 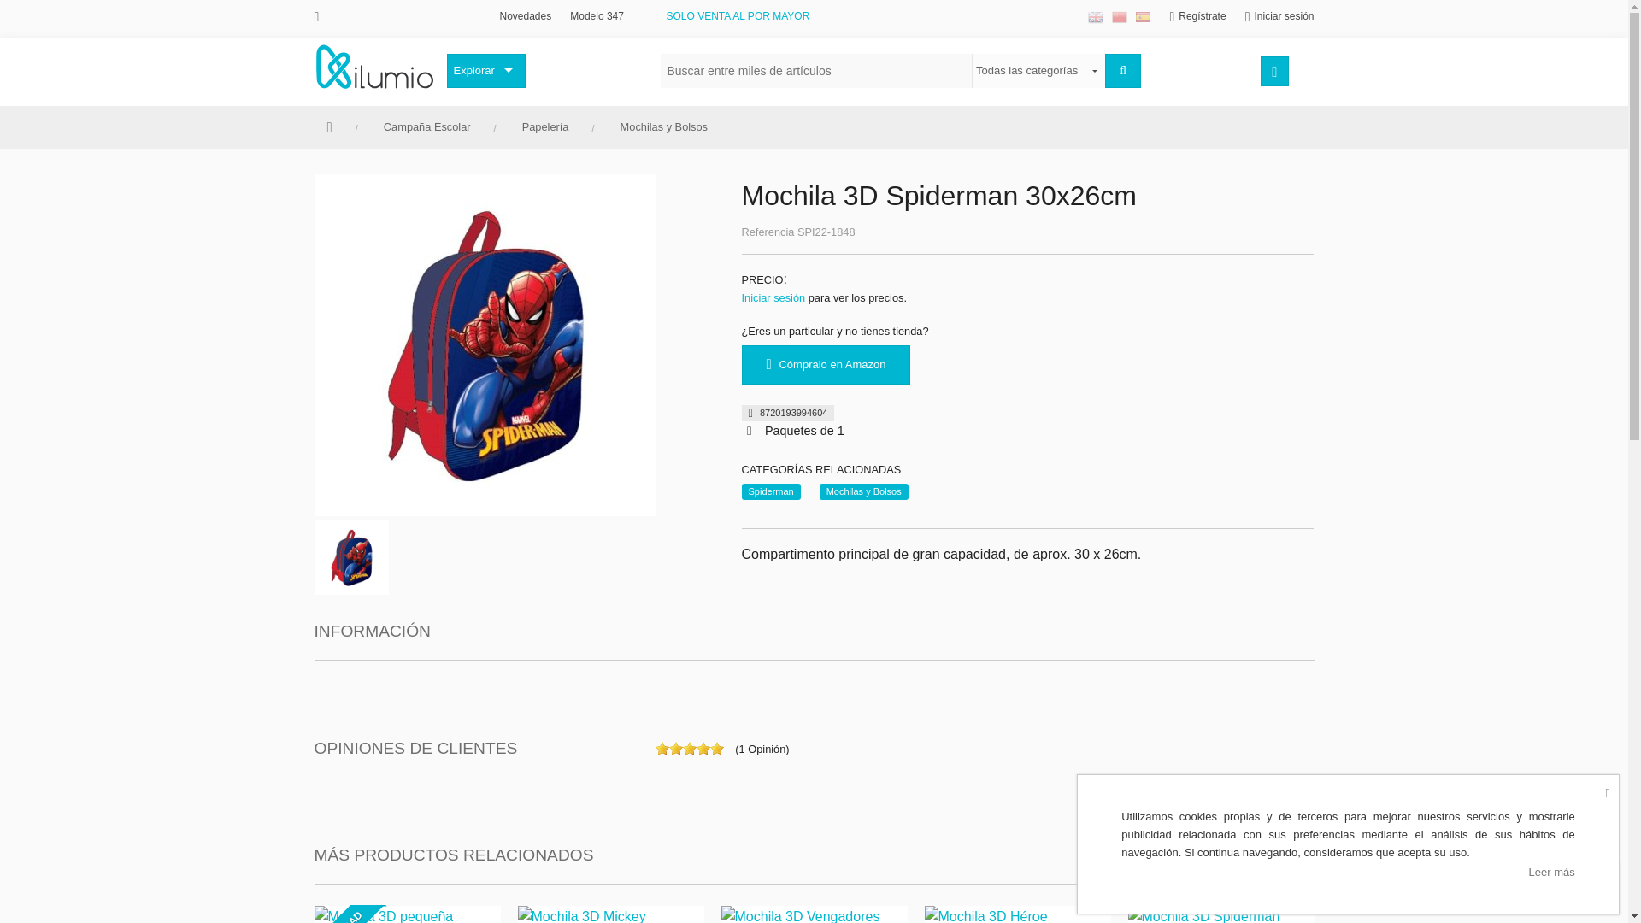 I want to click on English, so click(x=1095, y=17).